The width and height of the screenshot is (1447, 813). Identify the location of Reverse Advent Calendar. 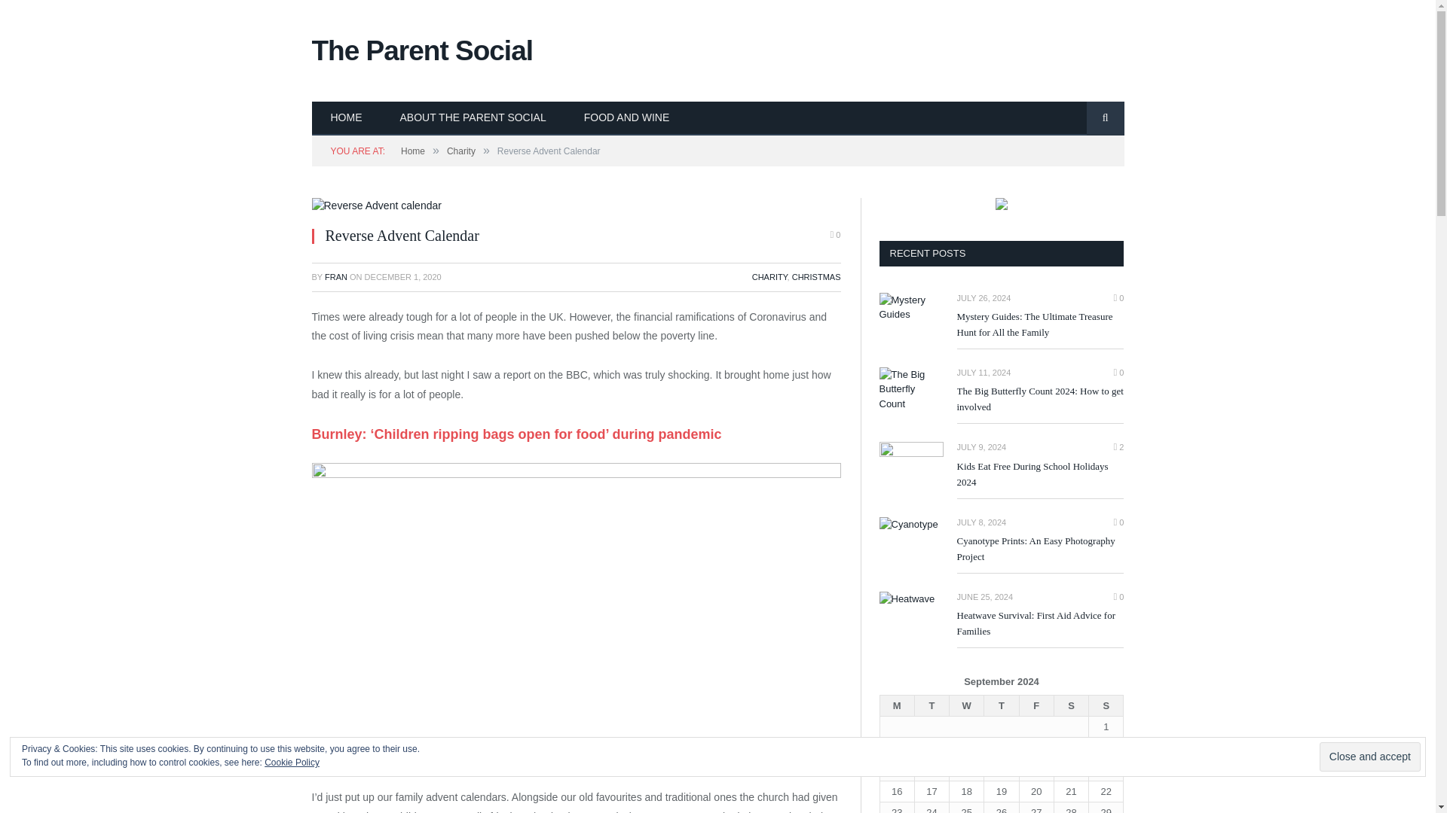
(377, 206).